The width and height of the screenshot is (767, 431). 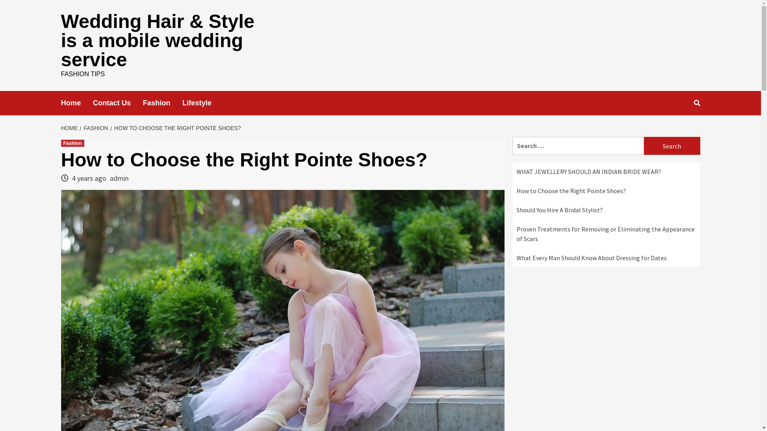 I want to click on admin, so click(x=119, y=178).